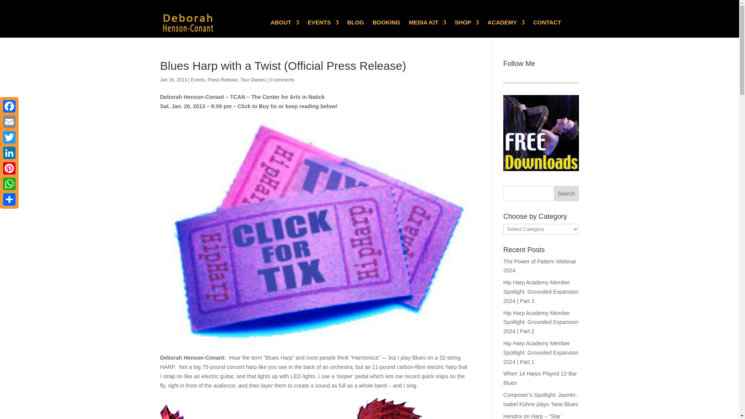 Image resolution: width=745 pixels, height=419 pixels. What do you see at coordinates (547, 24) in the screenshot?
I see `CONTACT` at bounding box center [547, 24].